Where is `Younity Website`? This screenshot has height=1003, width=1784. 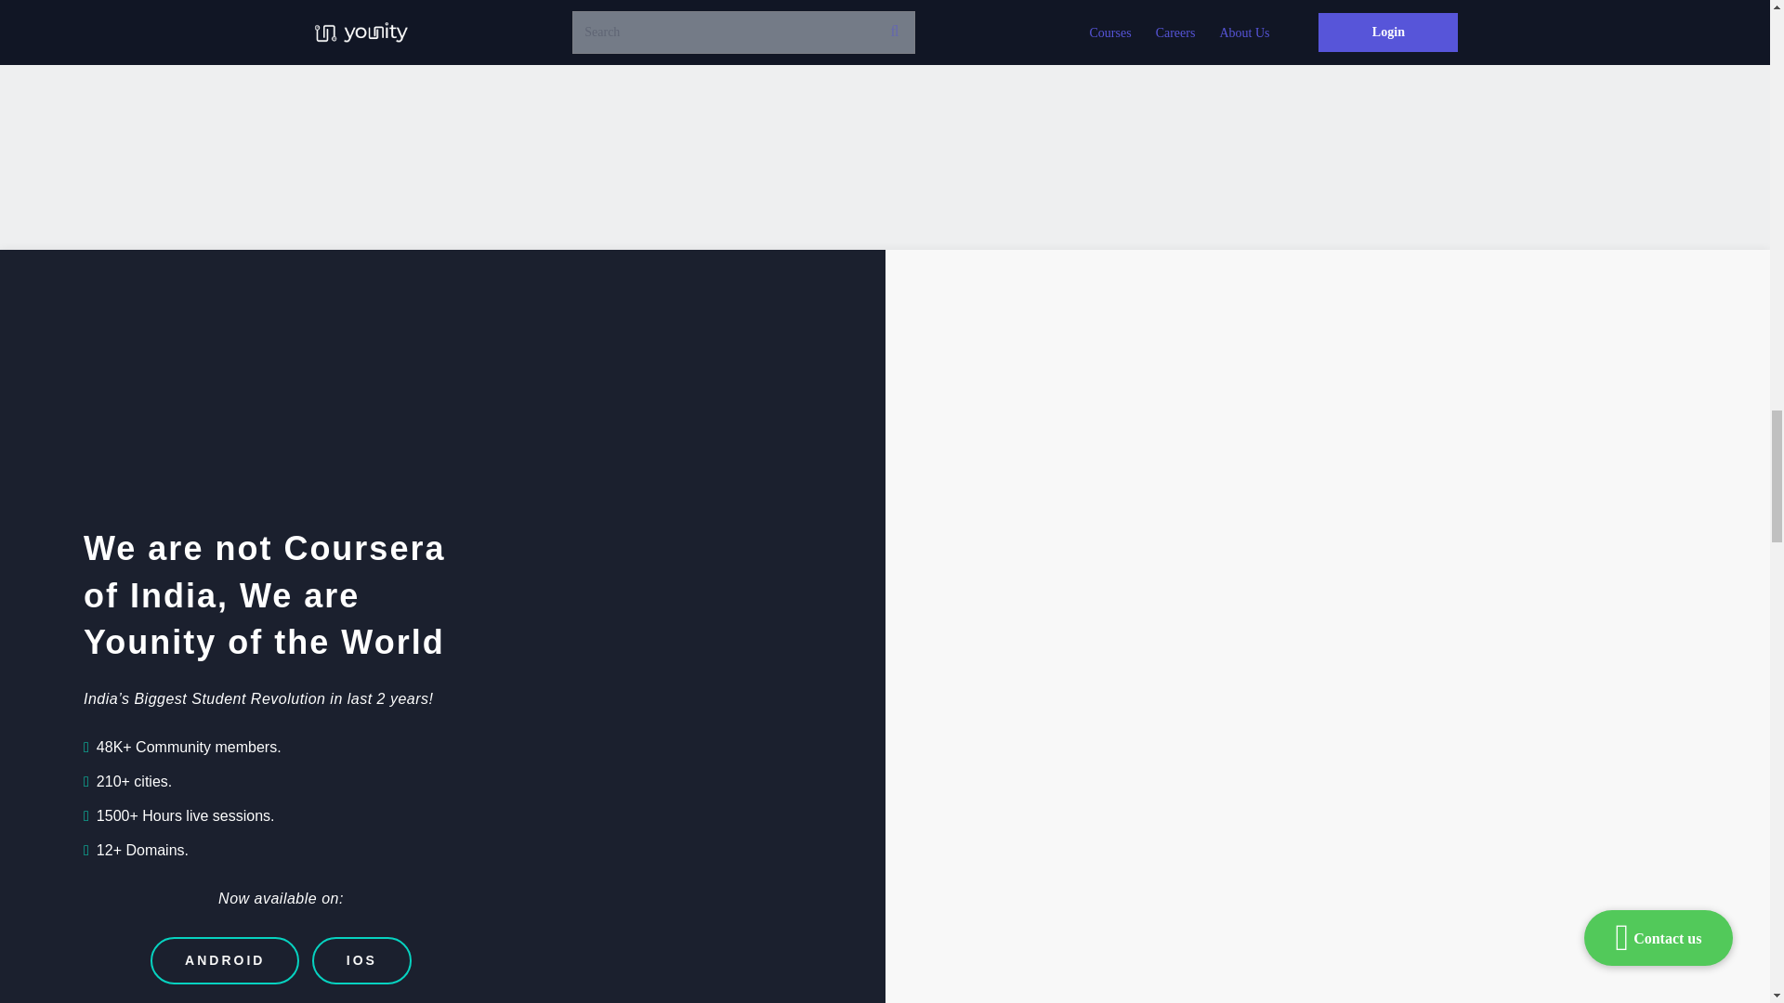 Younity Website is located at coordinates (1218, 516).